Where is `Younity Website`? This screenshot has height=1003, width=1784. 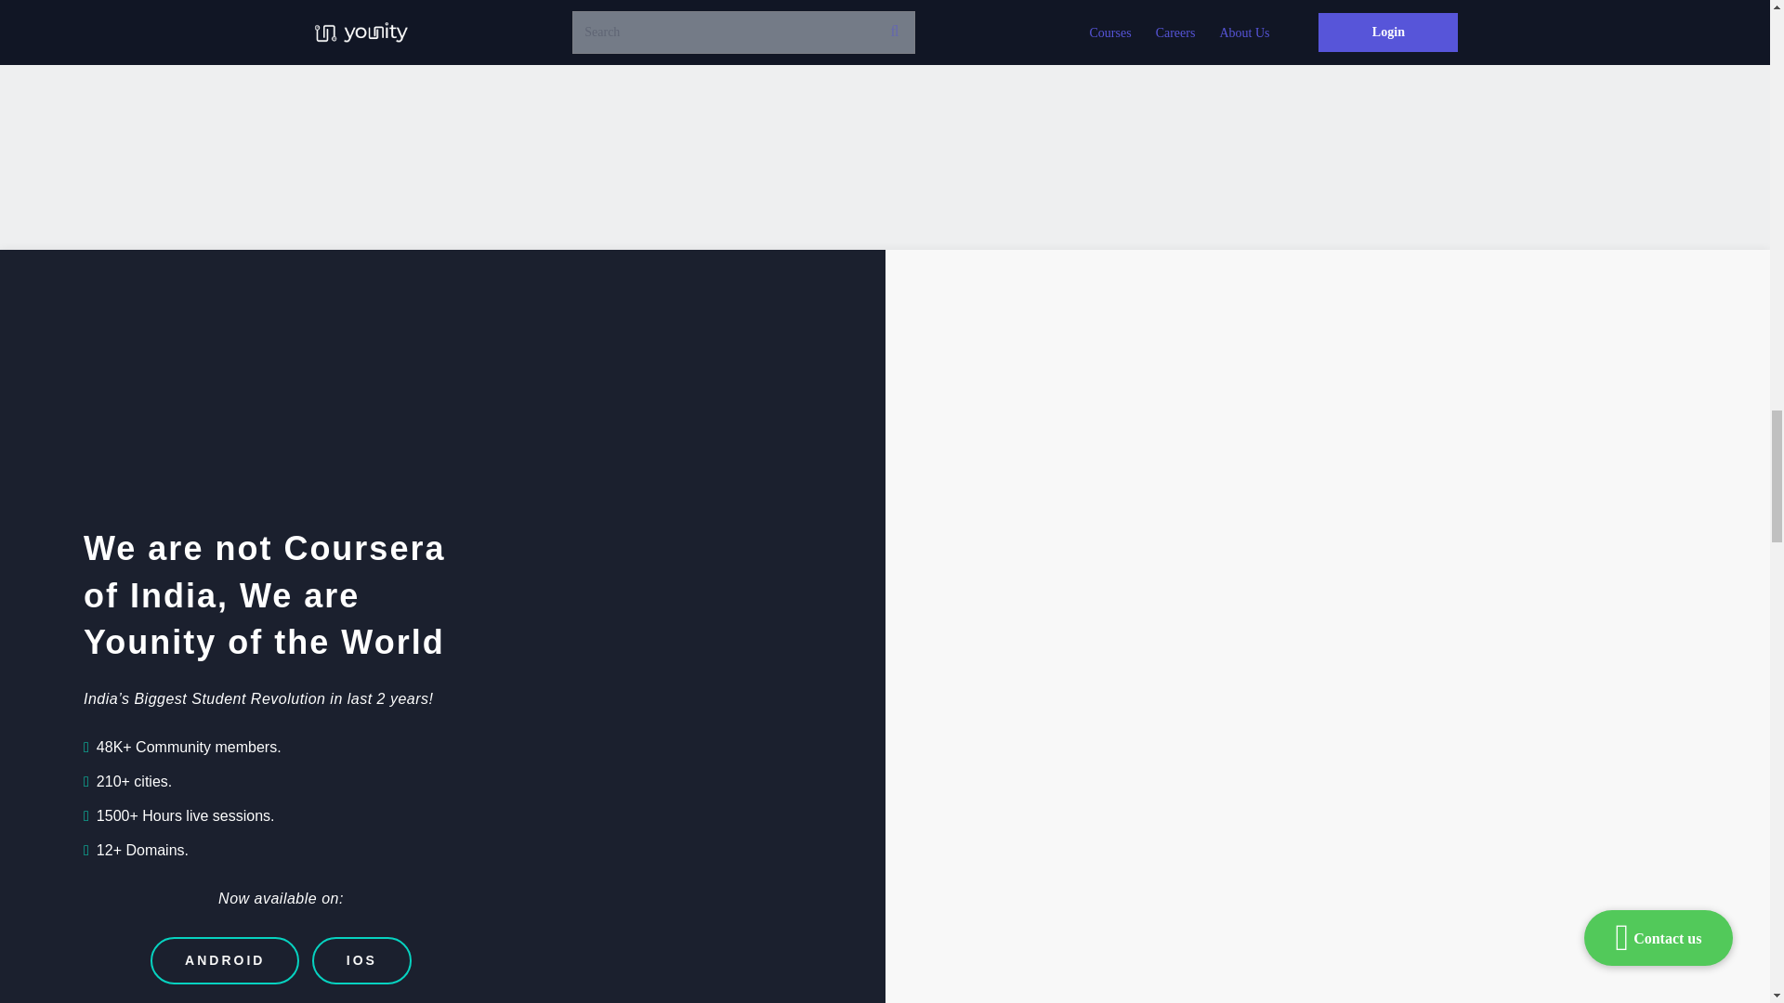 Younity Website is located at coordinates (1218, 516).